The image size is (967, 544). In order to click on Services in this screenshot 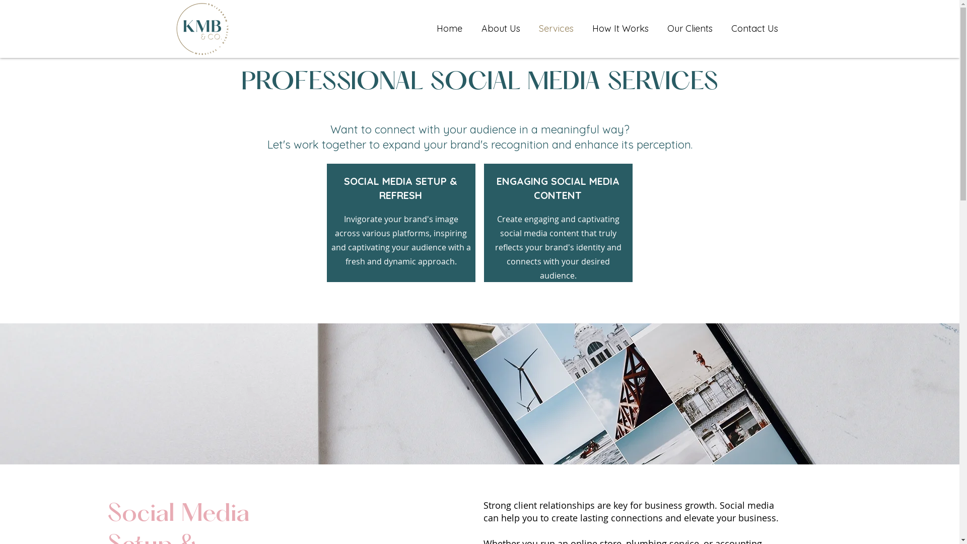, I will do `click(556, 29)`.